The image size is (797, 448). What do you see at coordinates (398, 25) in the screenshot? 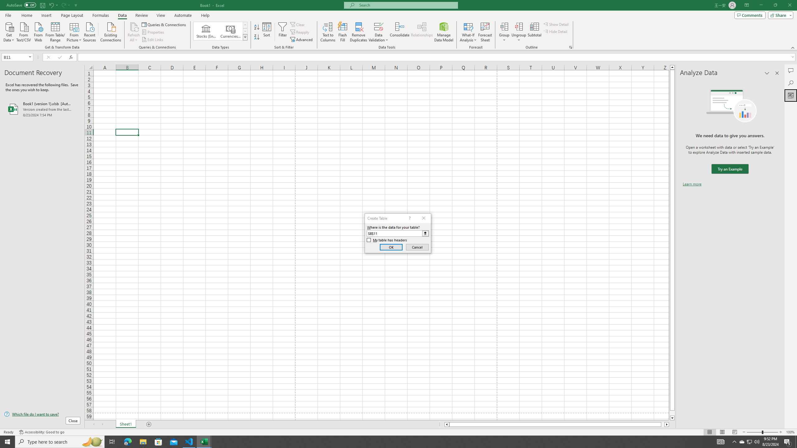
I see `Class: MsoCommandBar` at bounding box center [398, 25].